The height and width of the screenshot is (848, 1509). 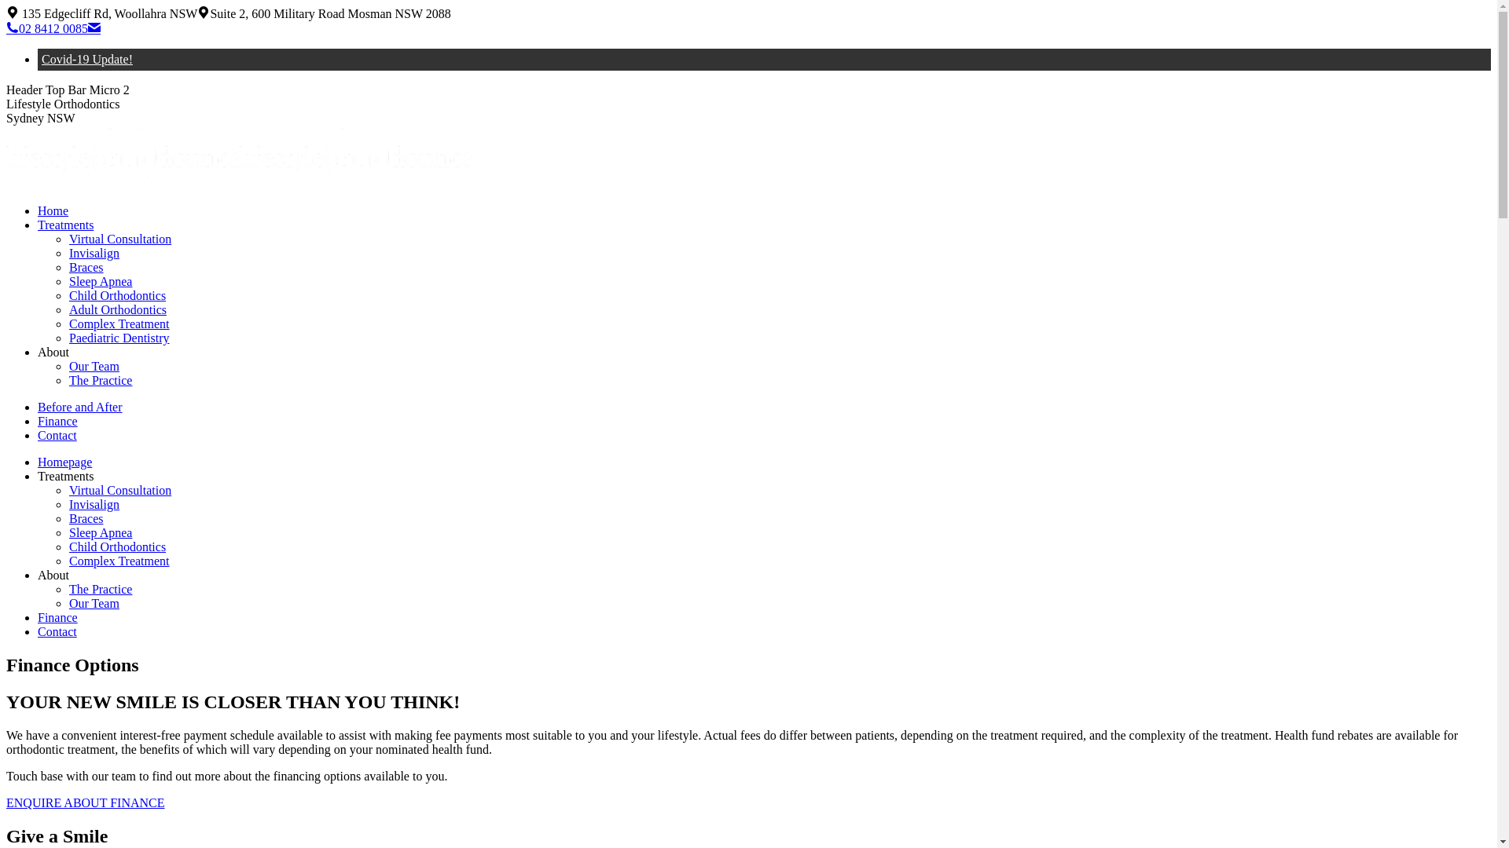 What do you see at coordinates (119, 323) in the screenshot?
I see `Complex Treatment` at bounding box center [119, 323].